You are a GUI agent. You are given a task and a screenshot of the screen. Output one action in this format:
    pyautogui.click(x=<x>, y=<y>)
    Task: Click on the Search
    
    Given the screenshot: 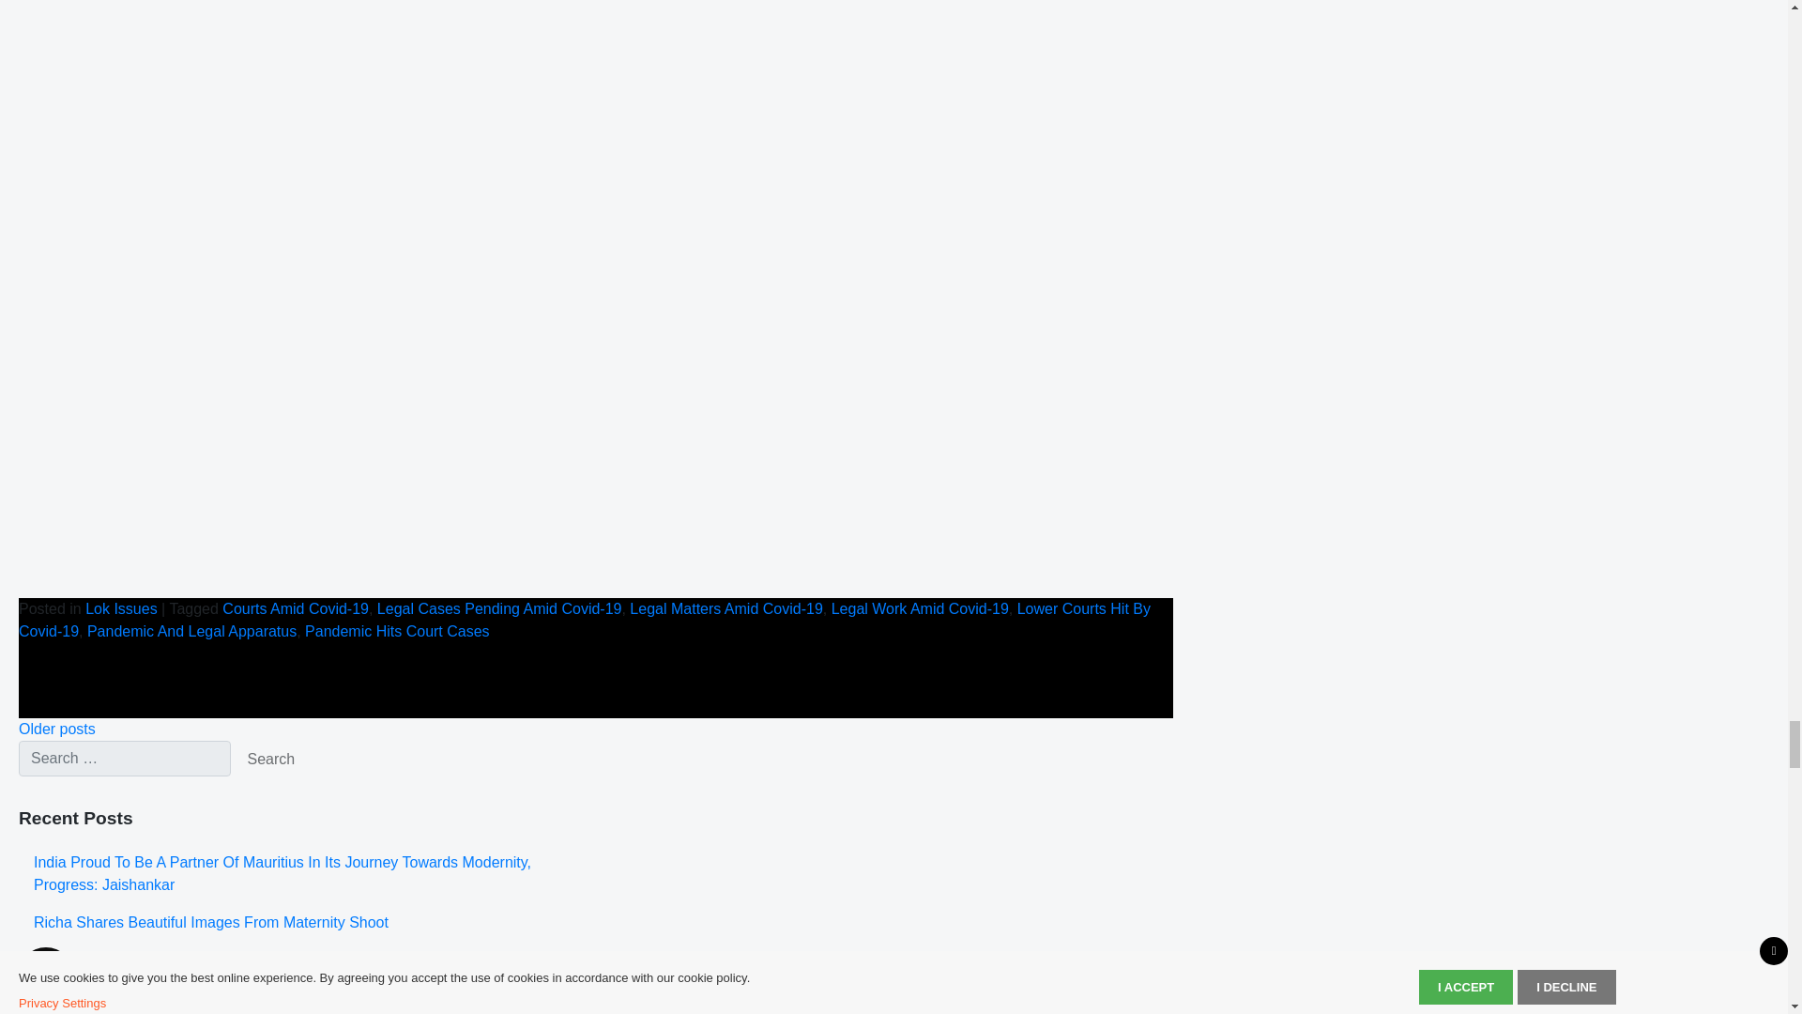 What is the action you would take?
    pyautogui.click(x=270, y=759)
    